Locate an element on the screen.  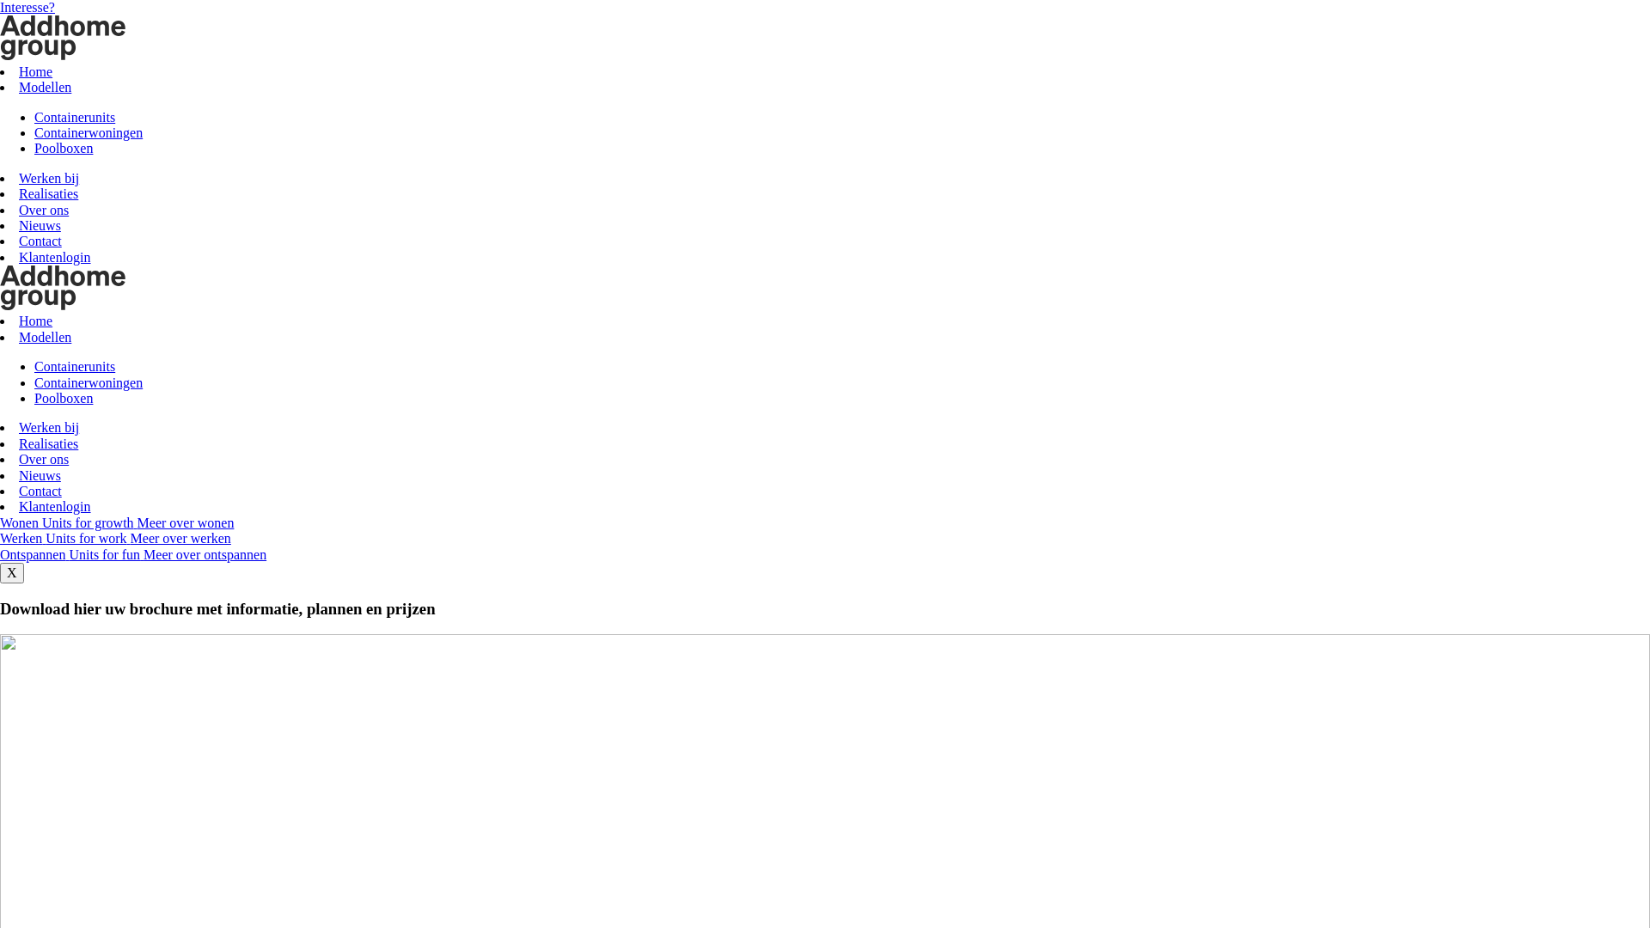
Contact is located at coordinates (40, 241).